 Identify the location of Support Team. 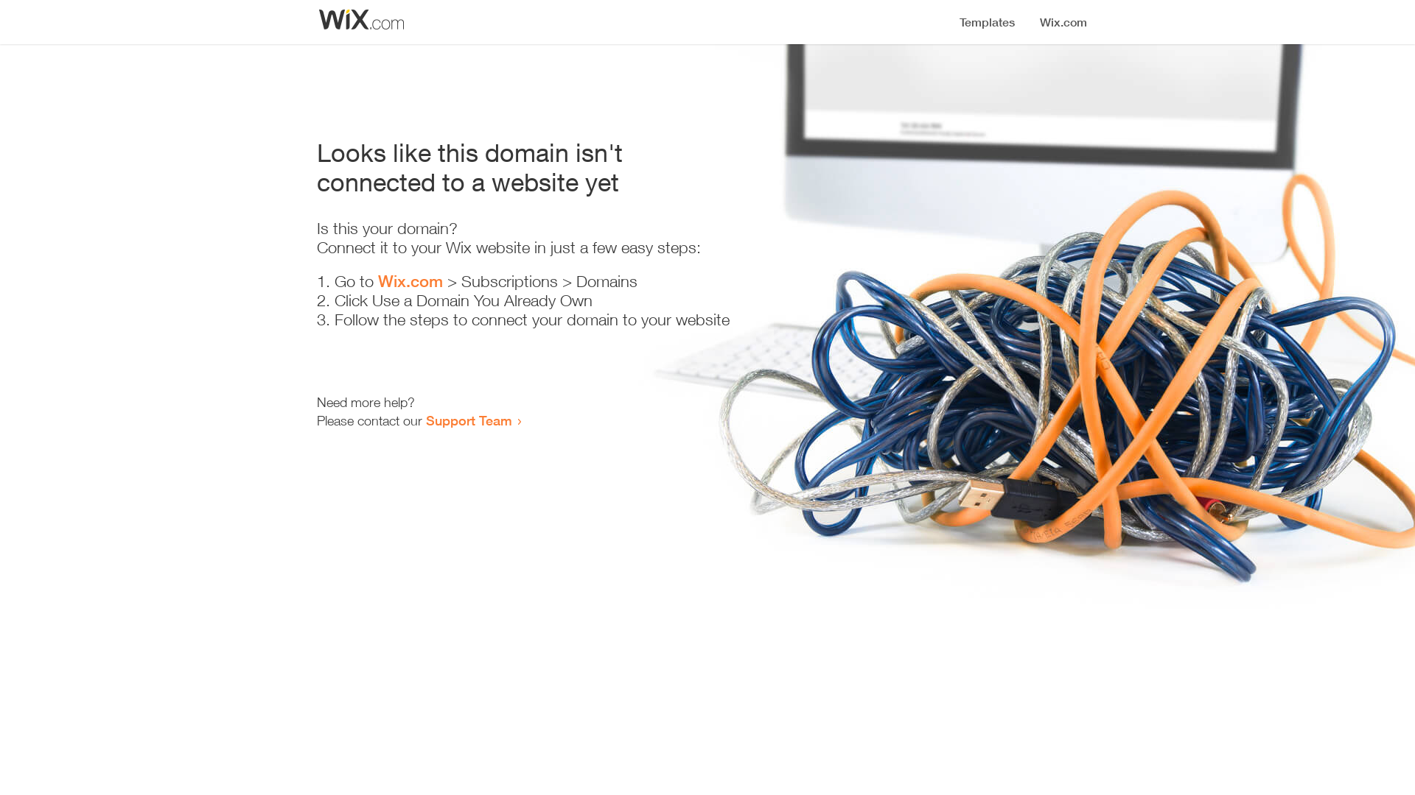
(469, 420).